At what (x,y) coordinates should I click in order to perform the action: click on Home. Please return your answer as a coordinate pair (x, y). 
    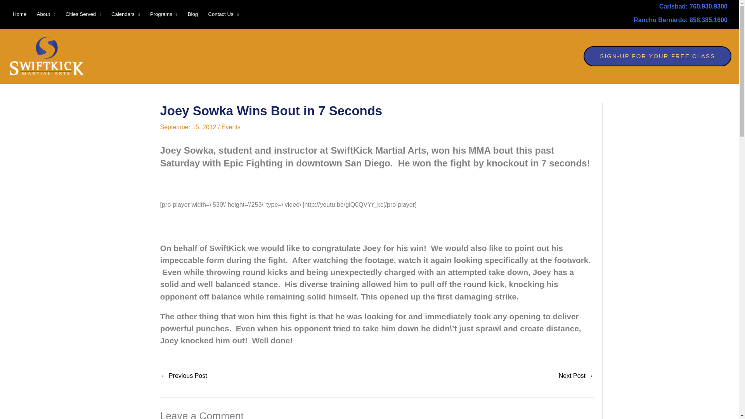
    Looking at the image, I should click on (19, 14).